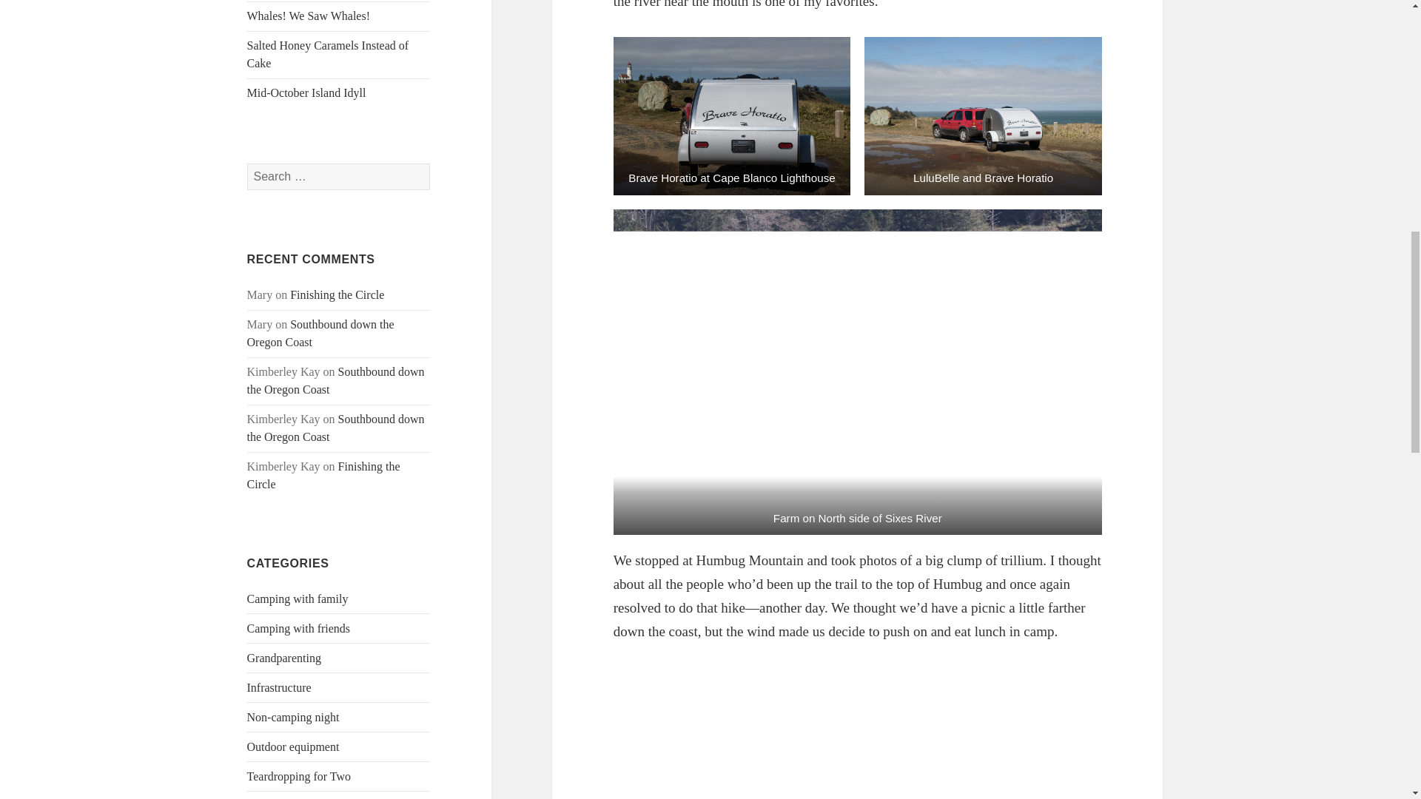 The height and width of the screenshot is (799, 1421). I want to click on Outdoor equipment, so click(293, 747).